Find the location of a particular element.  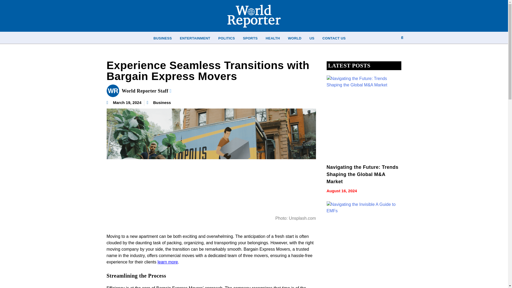

HEALTH is located at coordinates (273, 38).